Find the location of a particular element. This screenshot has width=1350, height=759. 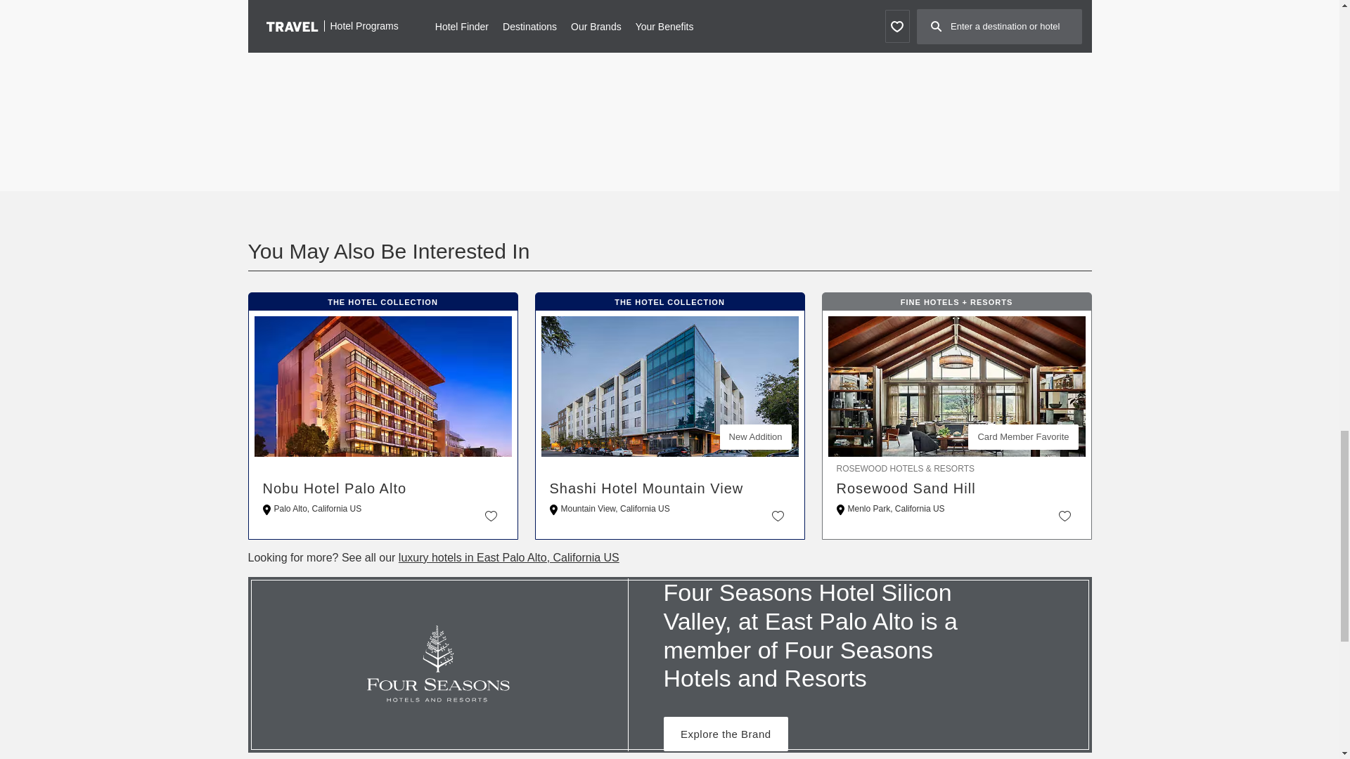

Rosewood Sand Hill is located at coordinates (957, 488).